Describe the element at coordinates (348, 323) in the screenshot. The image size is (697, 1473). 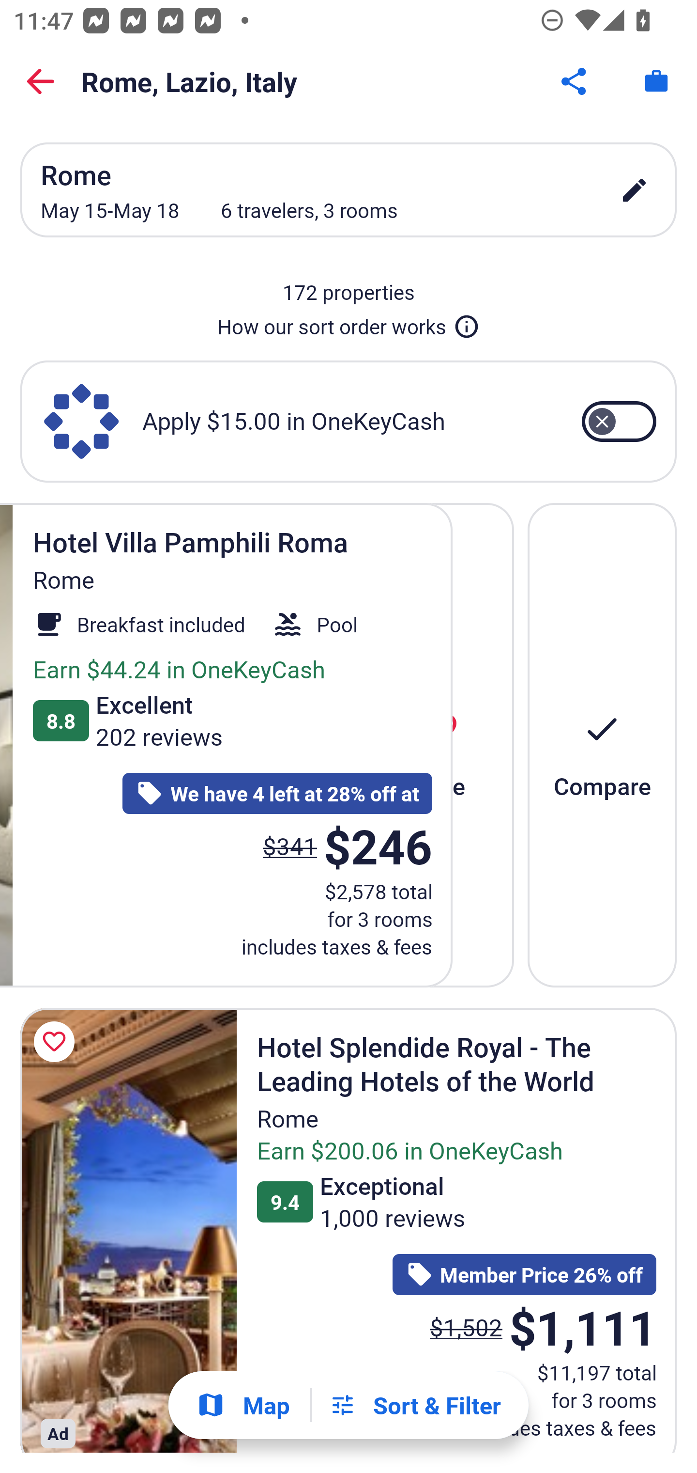
I see `How our sort order works` at that location.